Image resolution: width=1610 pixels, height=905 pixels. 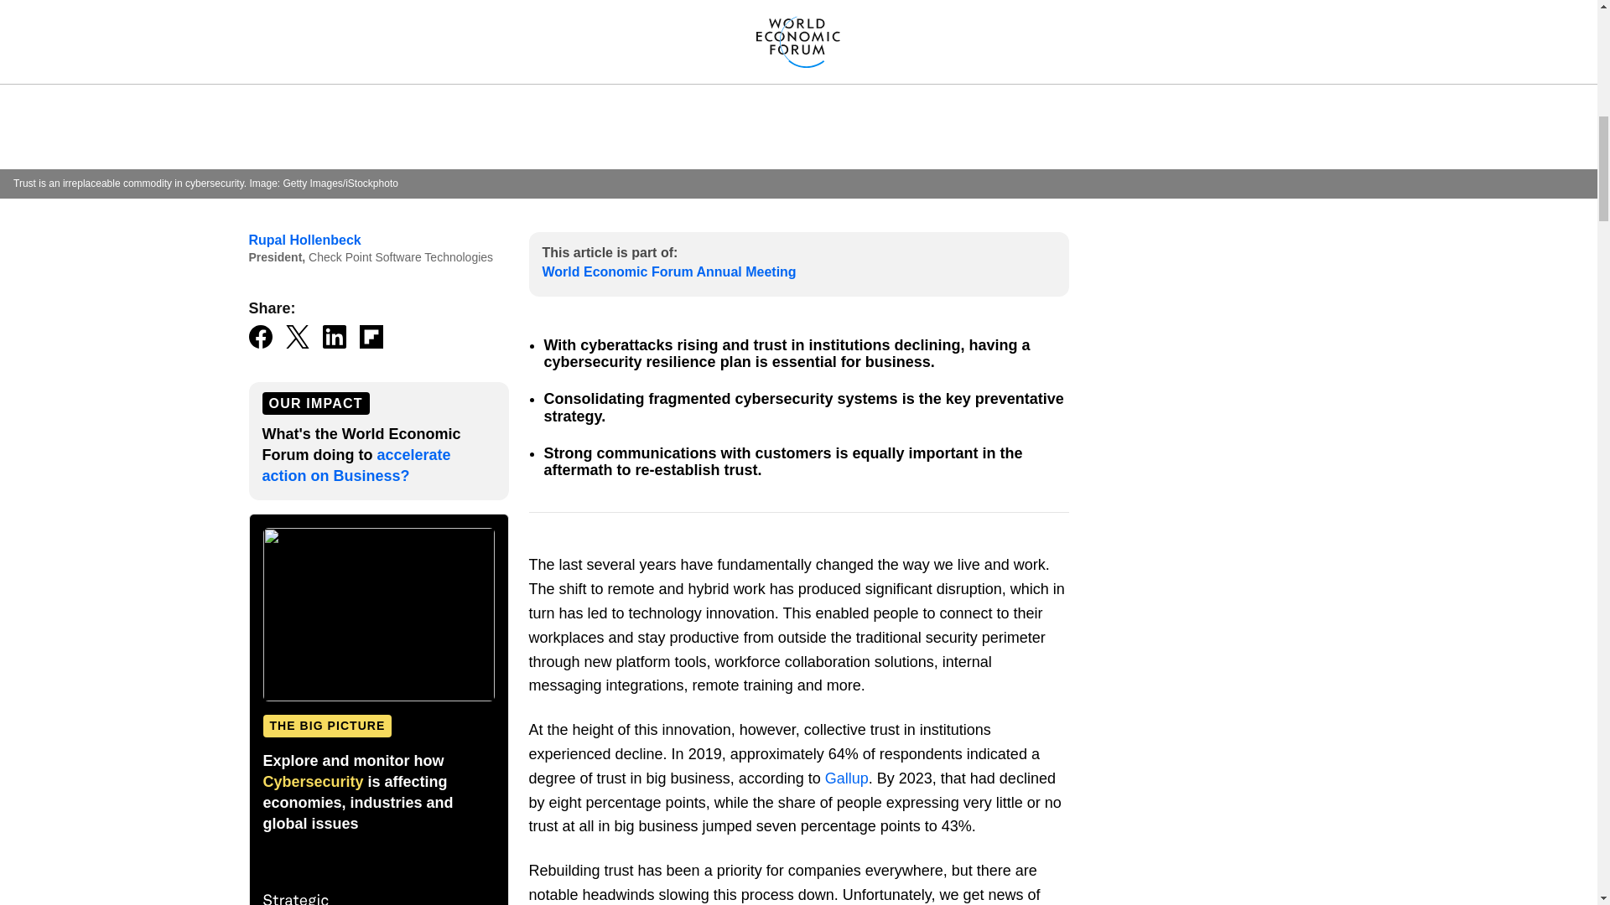 I want to click on Rupal Hollenbeck, so click(x=304, y=240).